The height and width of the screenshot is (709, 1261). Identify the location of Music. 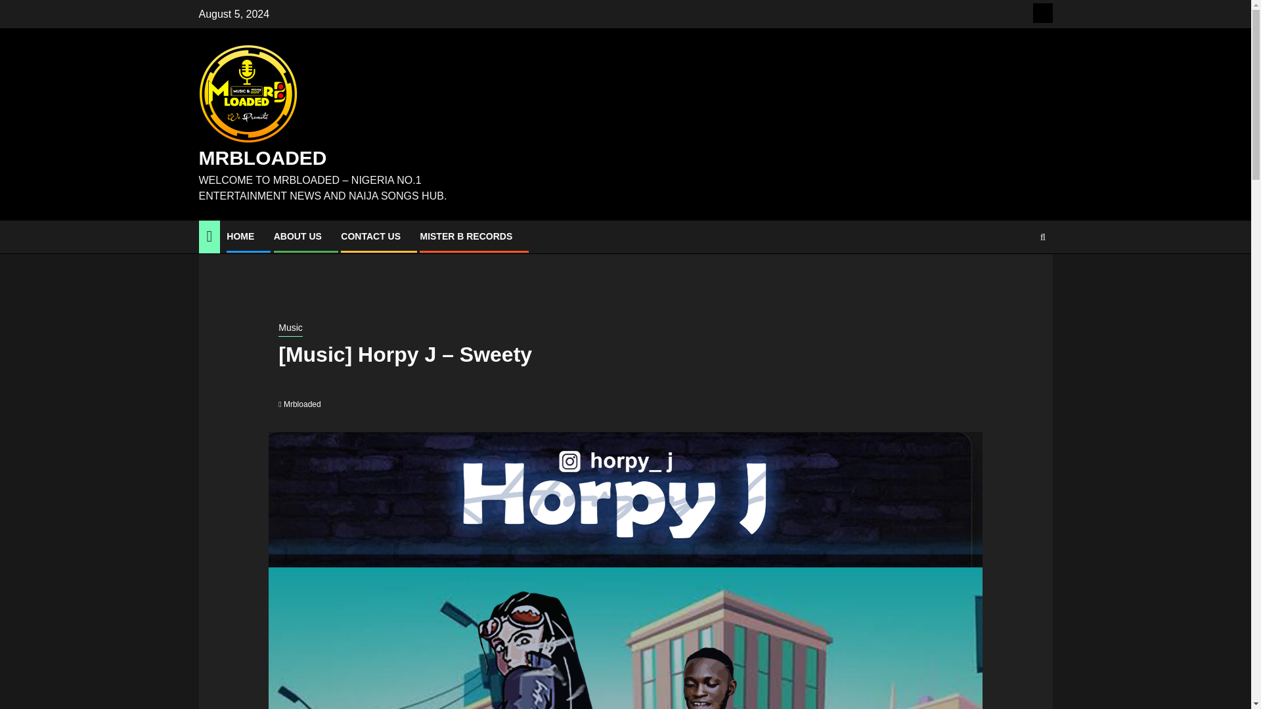
(290, 329).